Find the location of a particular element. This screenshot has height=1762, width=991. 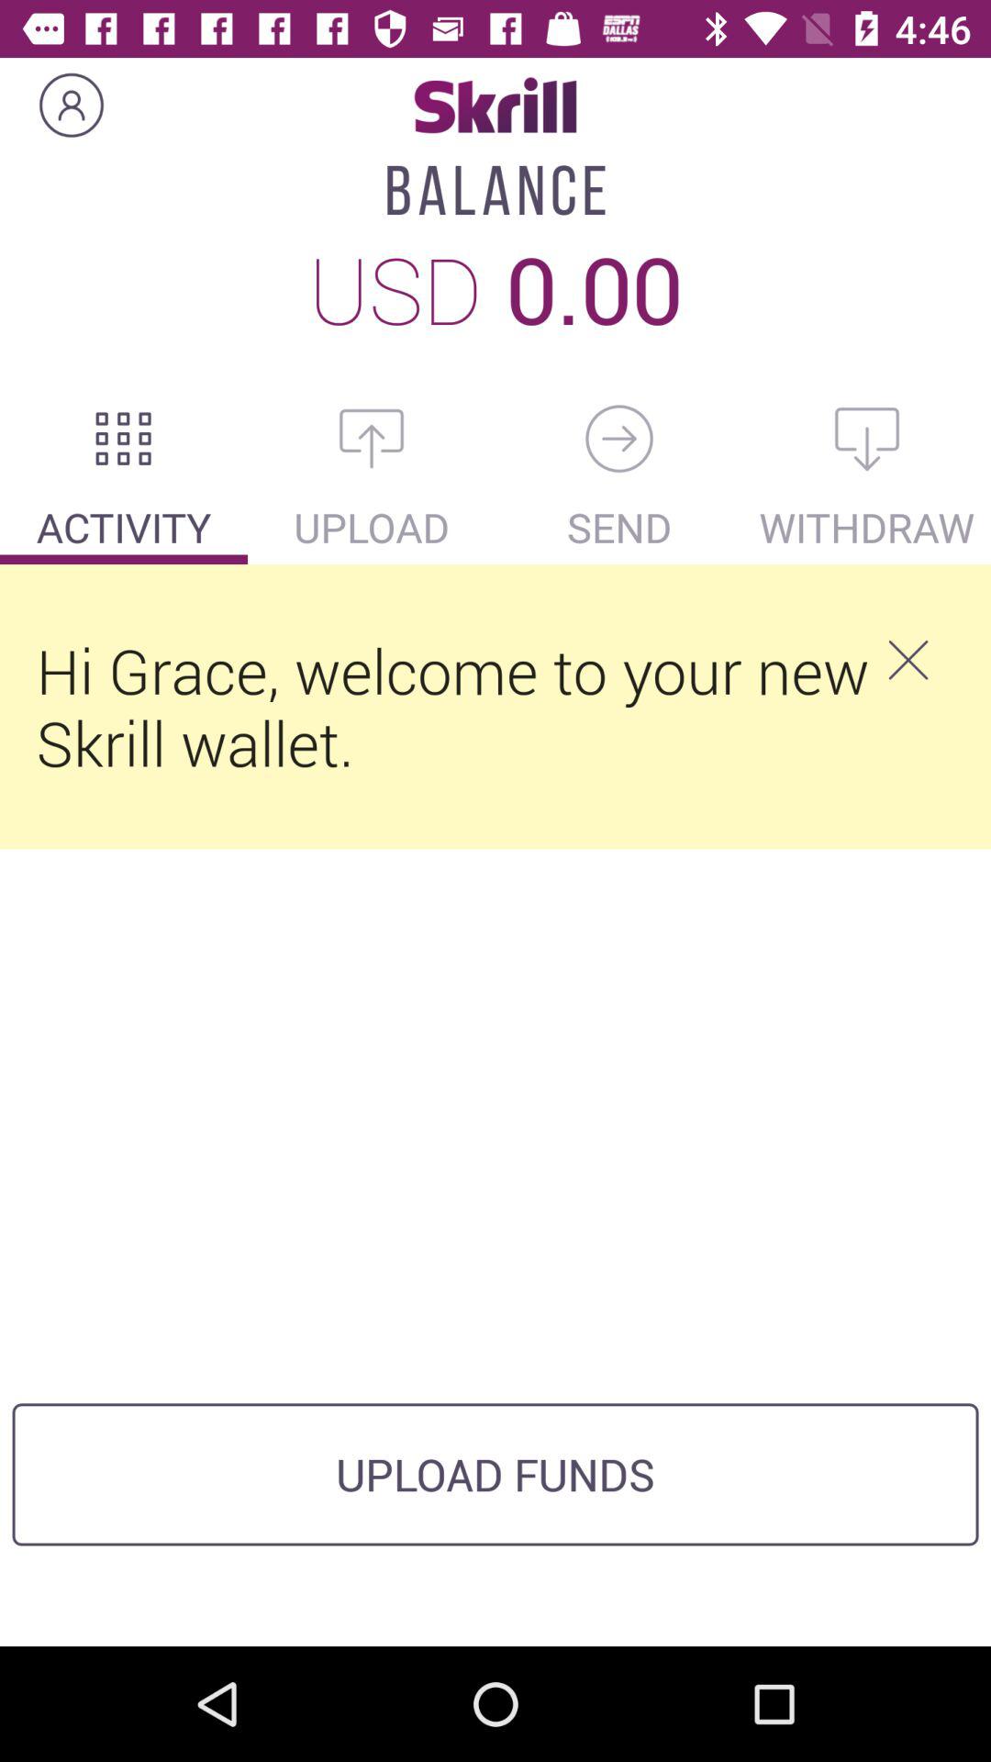

view account activity is located at coordinates (124, 439).